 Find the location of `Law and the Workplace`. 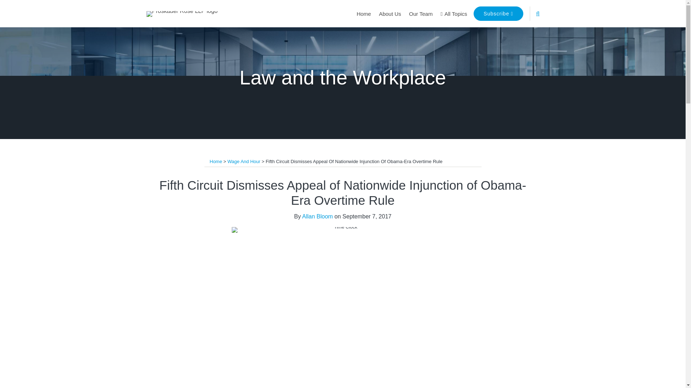

Law and the Workplace is located at coordinates (343, 78).